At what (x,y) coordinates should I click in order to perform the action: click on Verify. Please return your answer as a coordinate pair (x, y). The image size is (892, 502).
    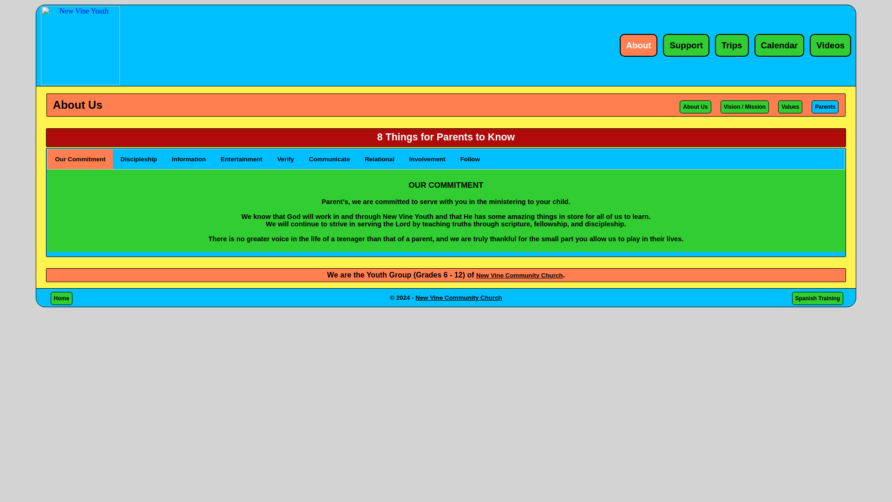
    Looking at the image, I should click on (285, 158).